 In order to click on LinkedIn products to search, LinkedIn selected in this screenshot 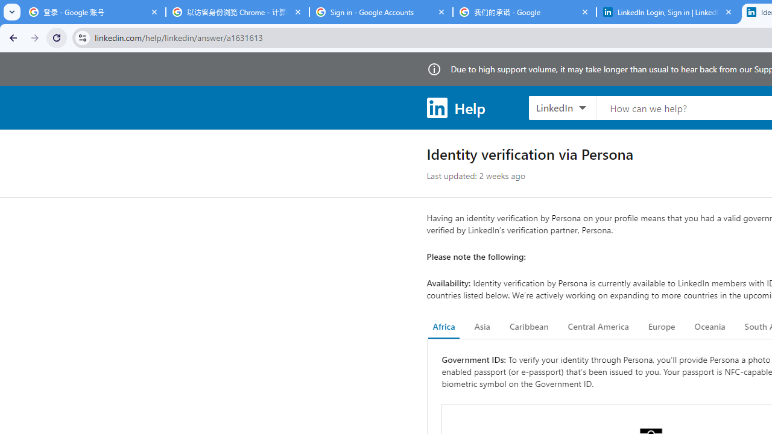, I will do `click(562, 107)`.